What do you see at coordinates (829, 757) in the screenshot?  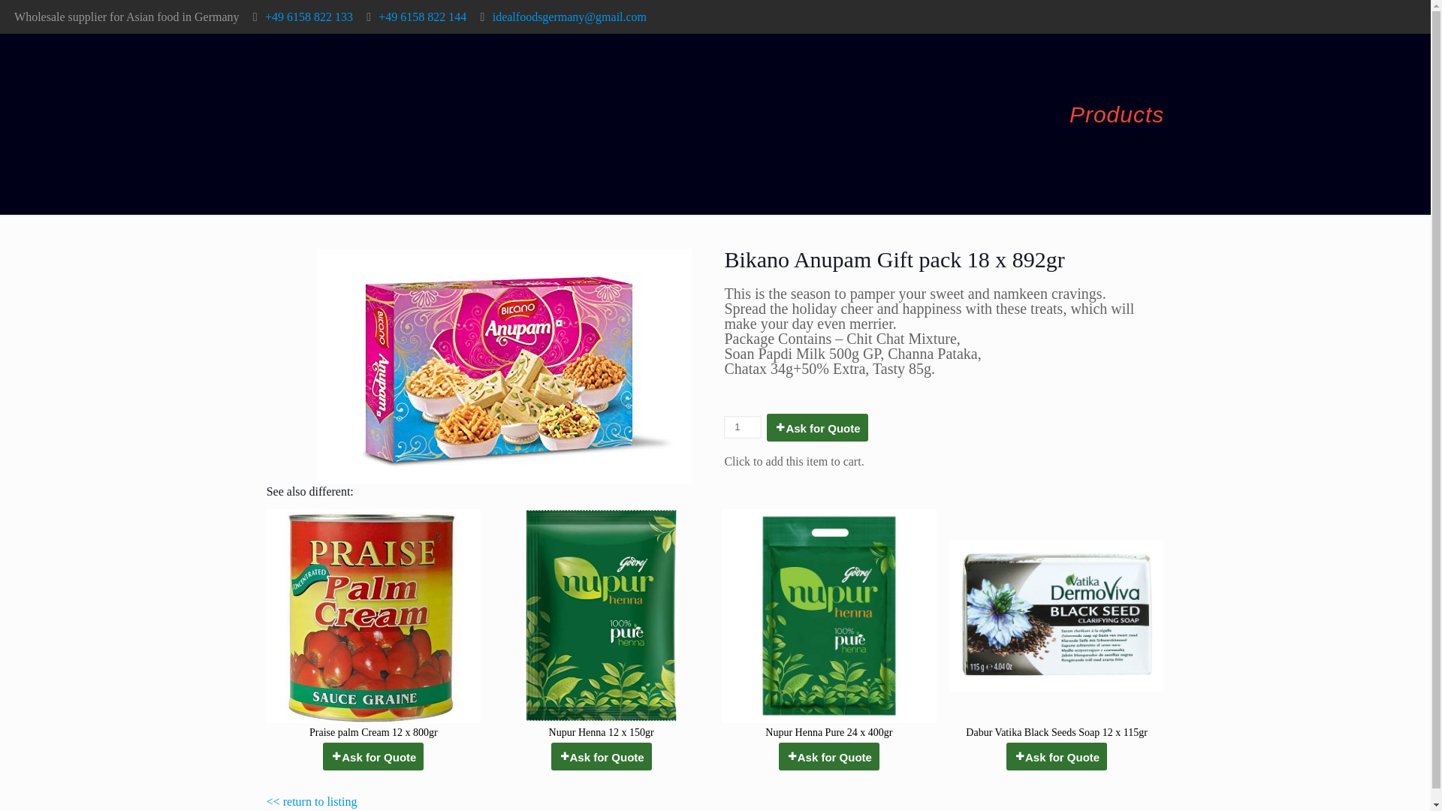 I see `Ask for Quote` at bounding box center [829, 757].